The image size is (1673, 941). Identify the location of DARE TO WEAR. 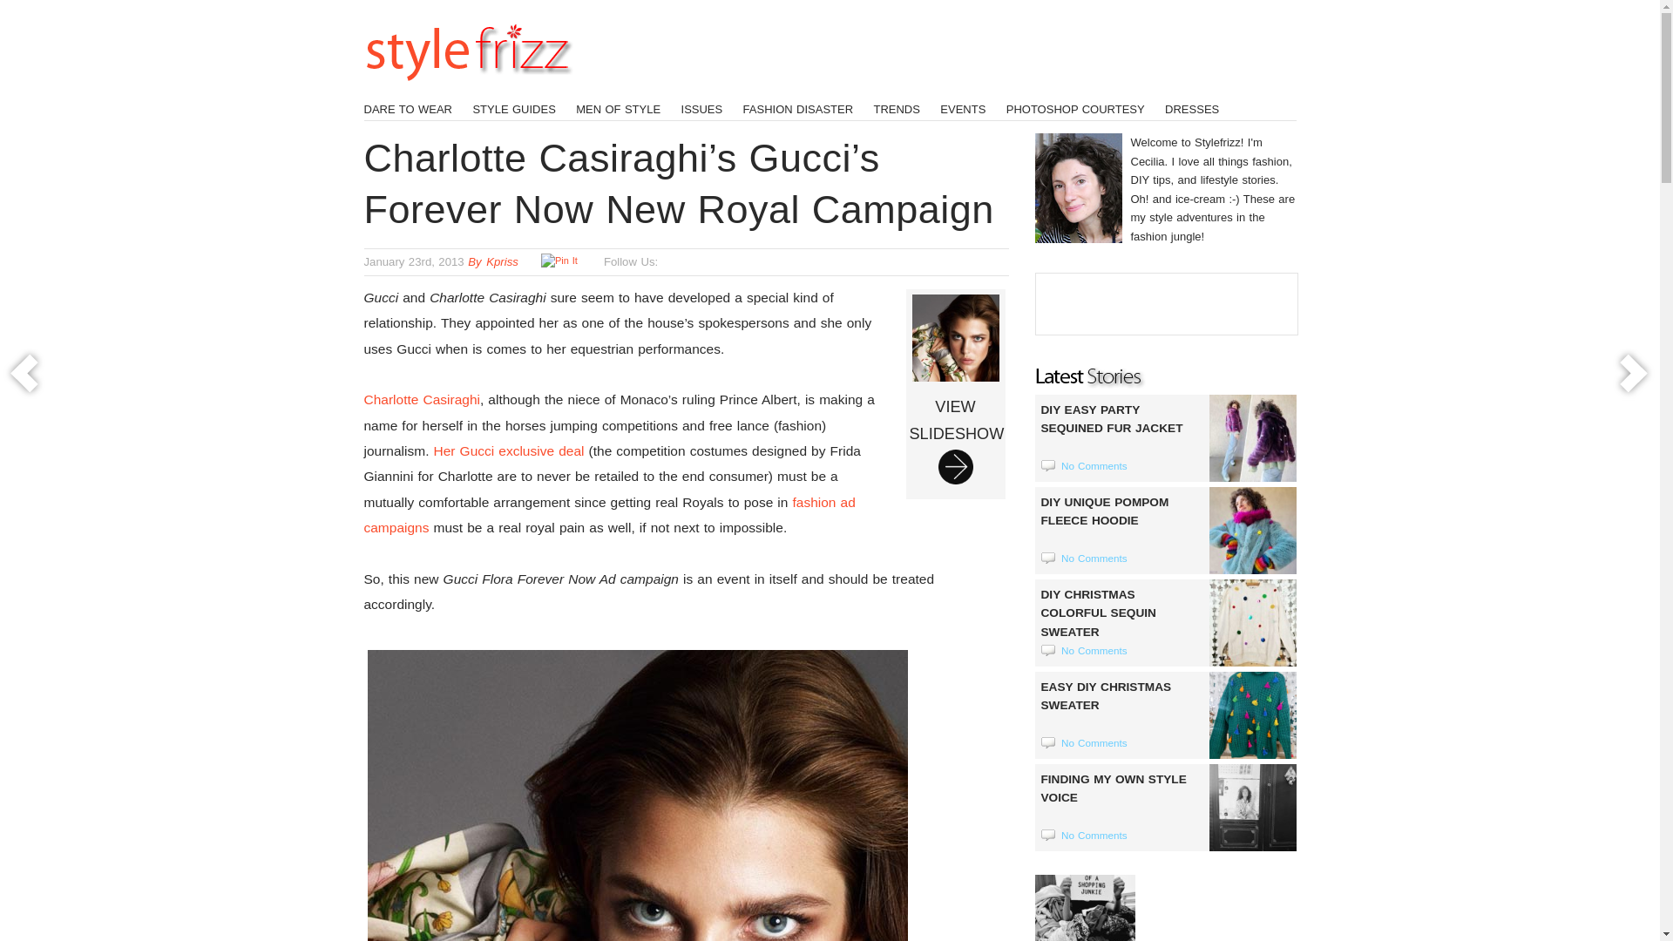
(409, 108).